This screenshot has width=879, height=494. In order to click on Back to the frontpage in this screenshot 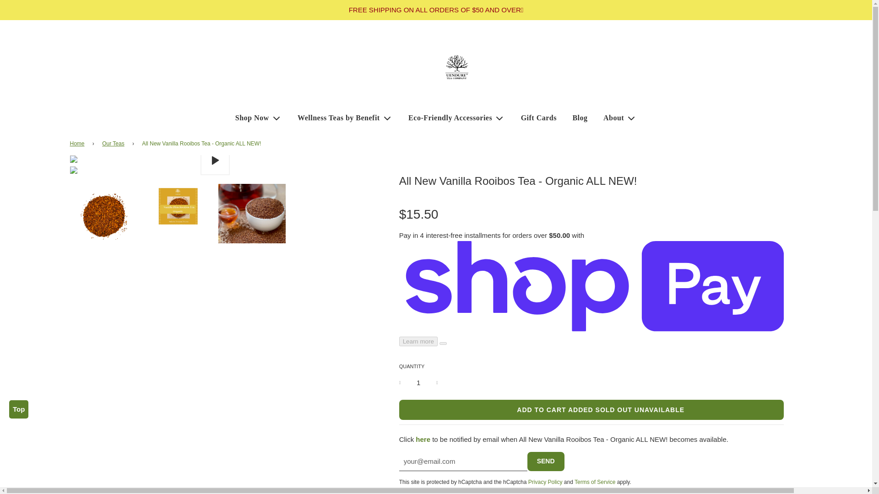, I will do `click(78, 144)`.